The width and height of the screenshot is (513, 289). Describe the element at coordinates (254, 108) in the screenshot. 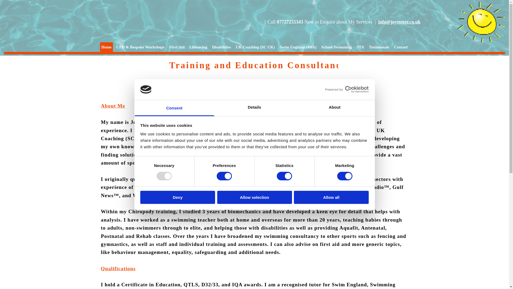

I see `Details` at that location.